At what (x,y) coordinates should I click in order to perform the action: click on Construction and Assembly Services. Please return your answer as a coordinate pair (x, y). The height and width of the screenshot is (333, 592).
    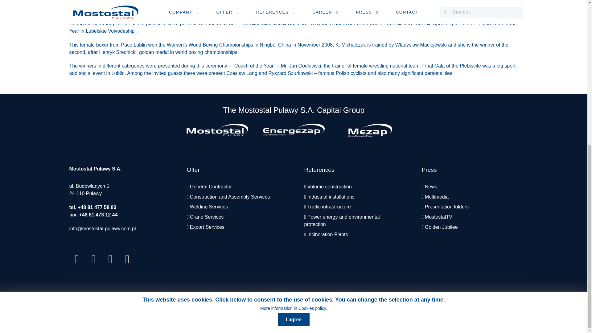
    Looking at the image, I should click on (230, 197).